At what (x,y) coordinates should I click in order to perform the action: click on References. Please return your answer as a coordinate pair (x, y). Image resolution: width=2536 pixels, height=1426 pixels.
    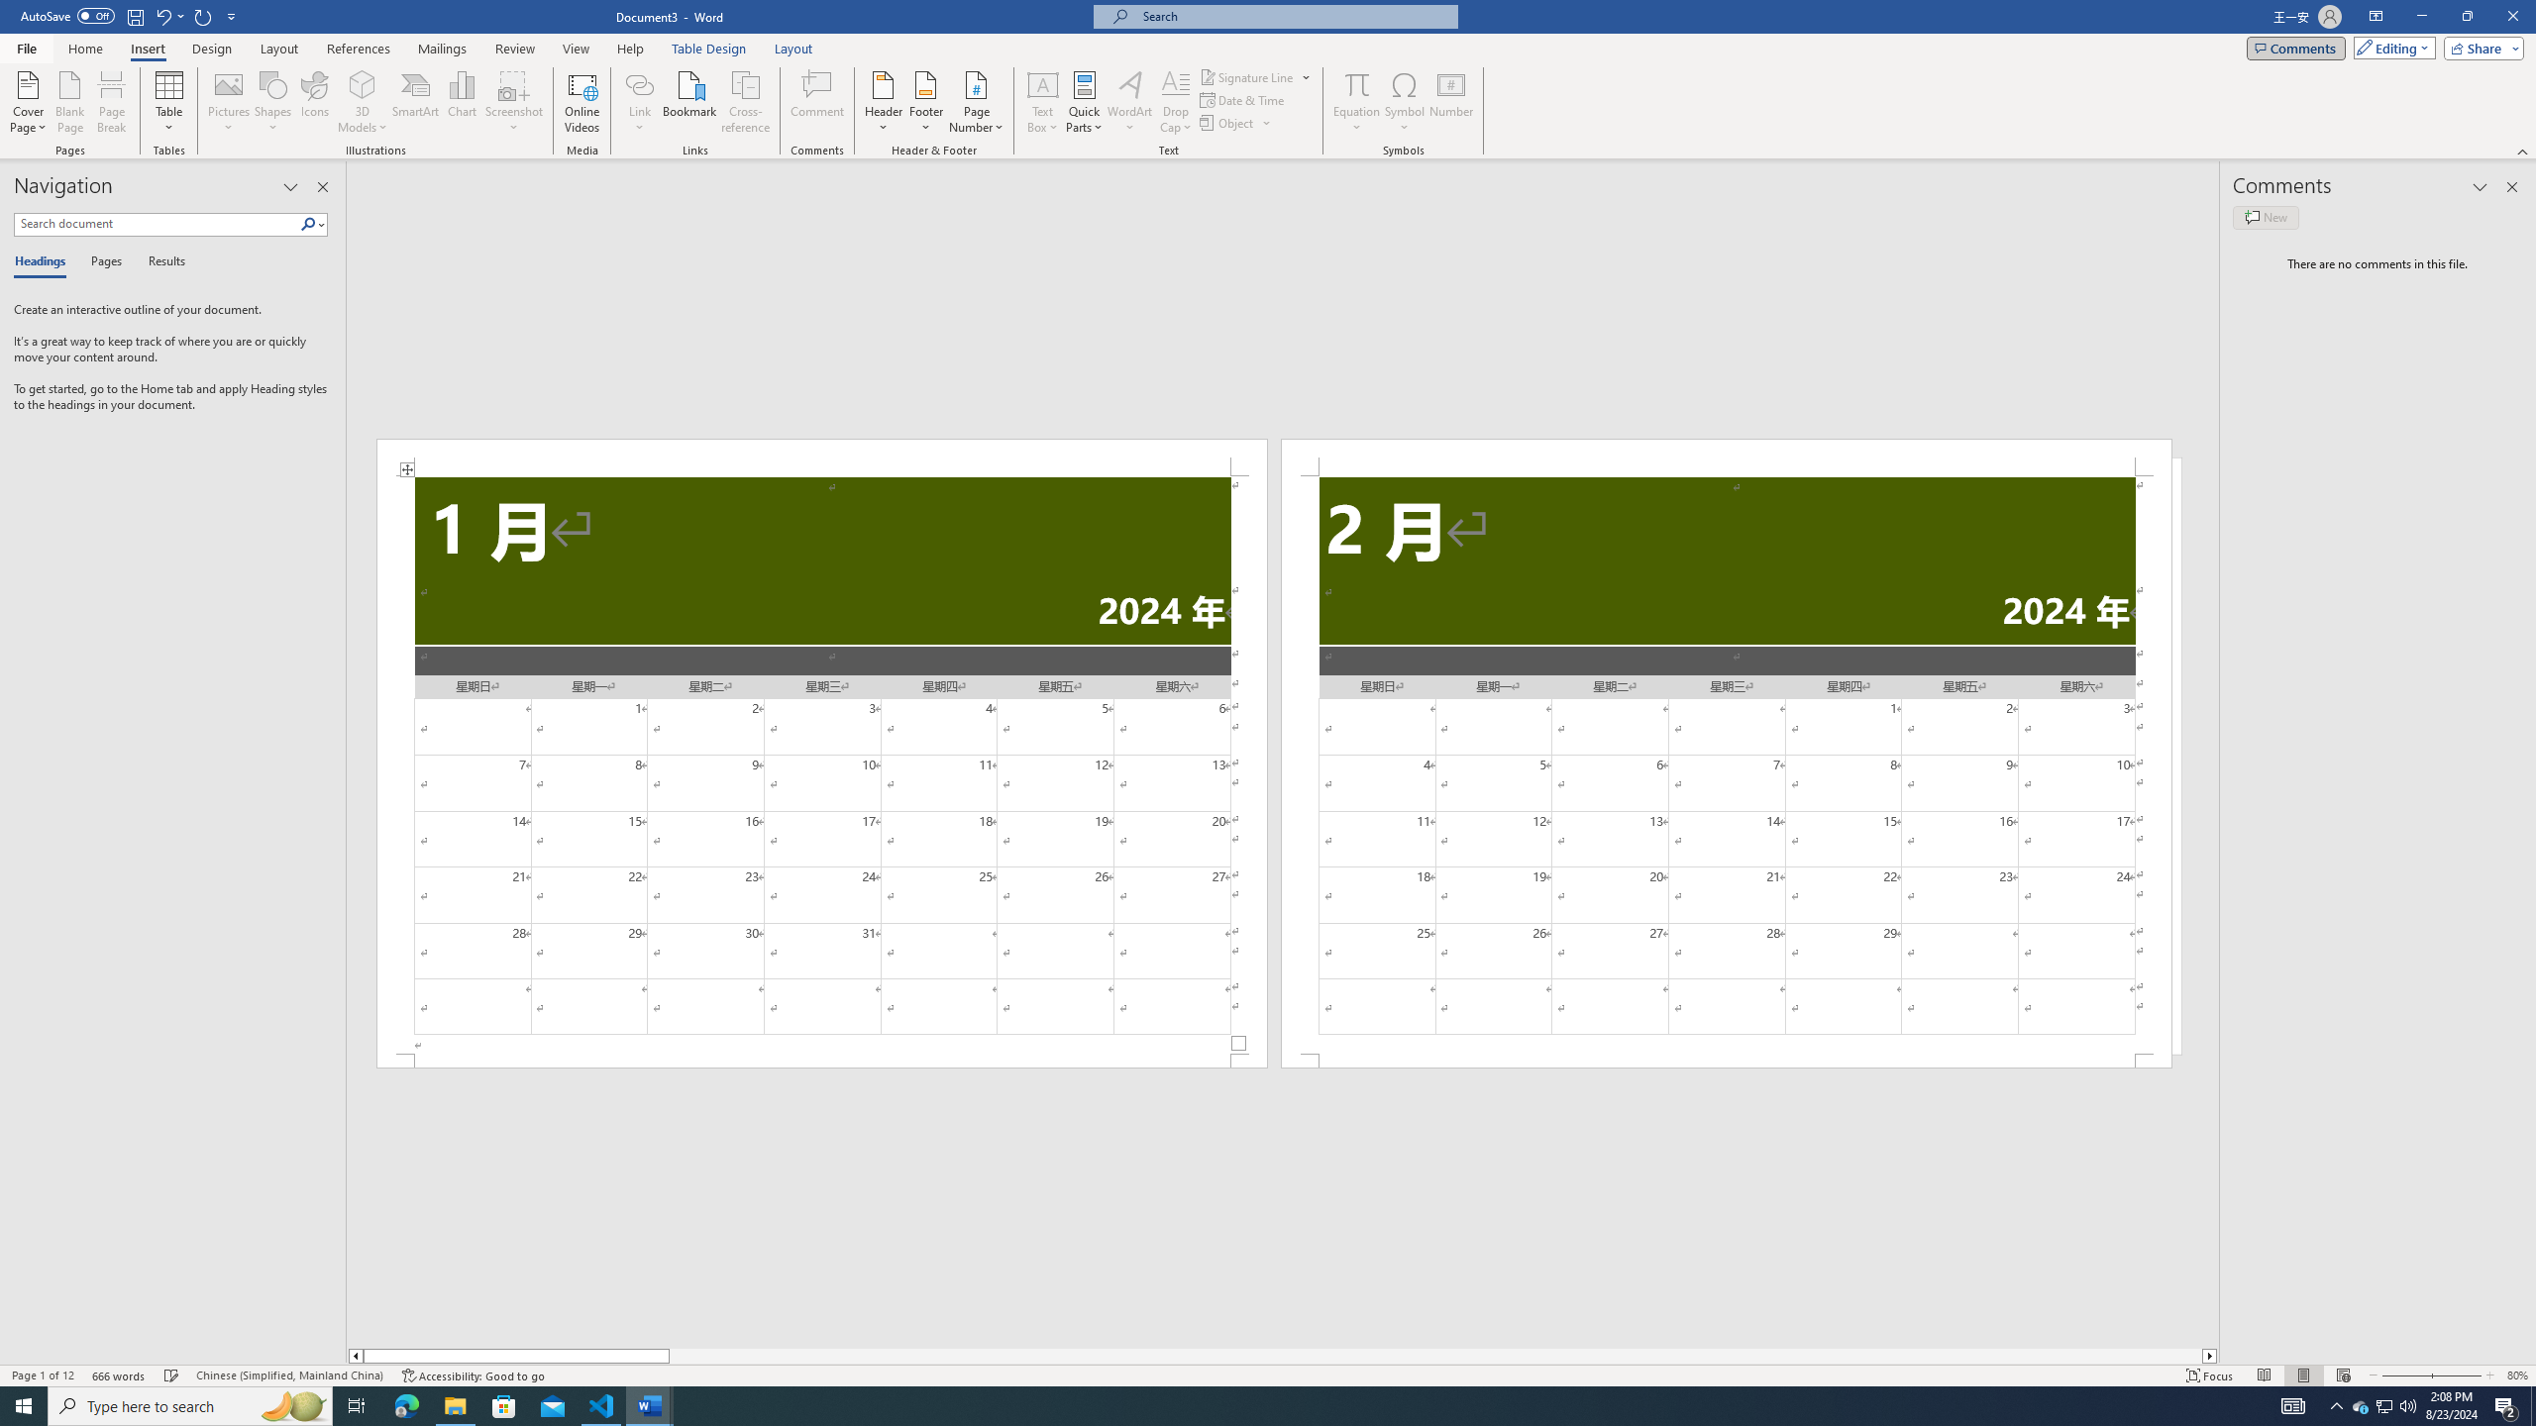
    Looking at the image, I should click on (359, 49).